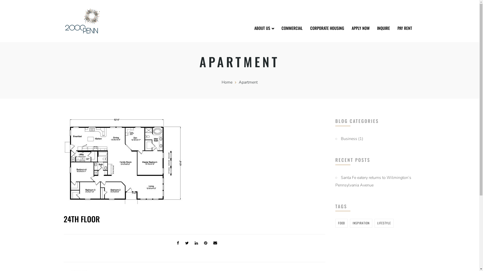 This screenshot has width=483, height=271. I want to click on FOOD, so click(341, 223).